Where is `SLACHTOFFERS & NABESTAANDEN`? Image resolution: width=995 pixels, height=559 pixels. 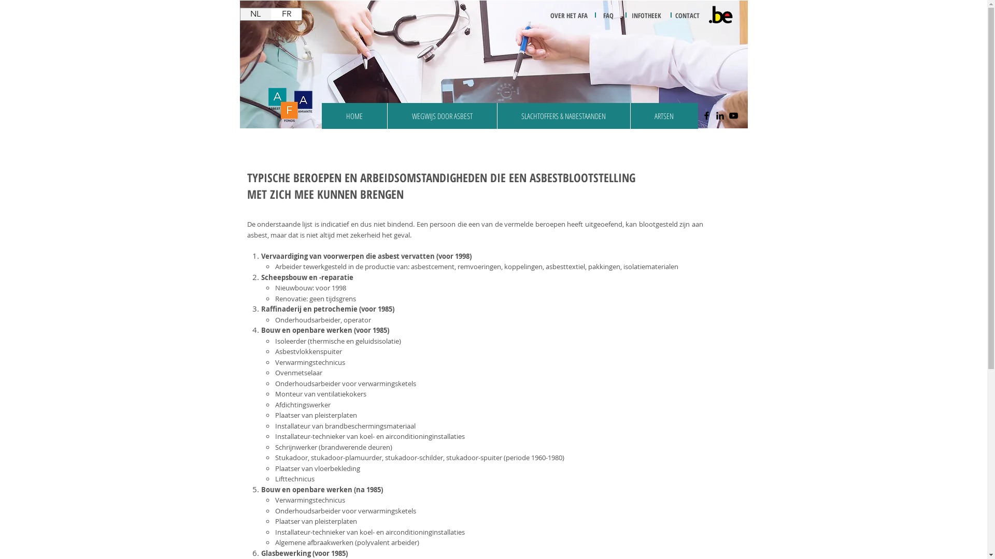 SLACHTOFFERS & NABESTAANDEN is located at coordinates (563, 116).